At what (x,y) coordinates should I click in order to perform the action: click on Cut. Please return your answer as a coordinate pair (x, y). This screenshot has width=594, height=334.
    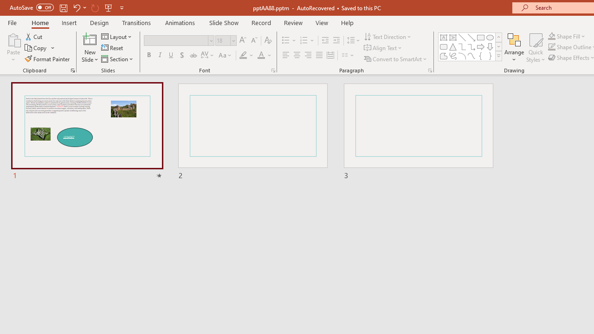
    Looking at the image, I should click on (34, 36).